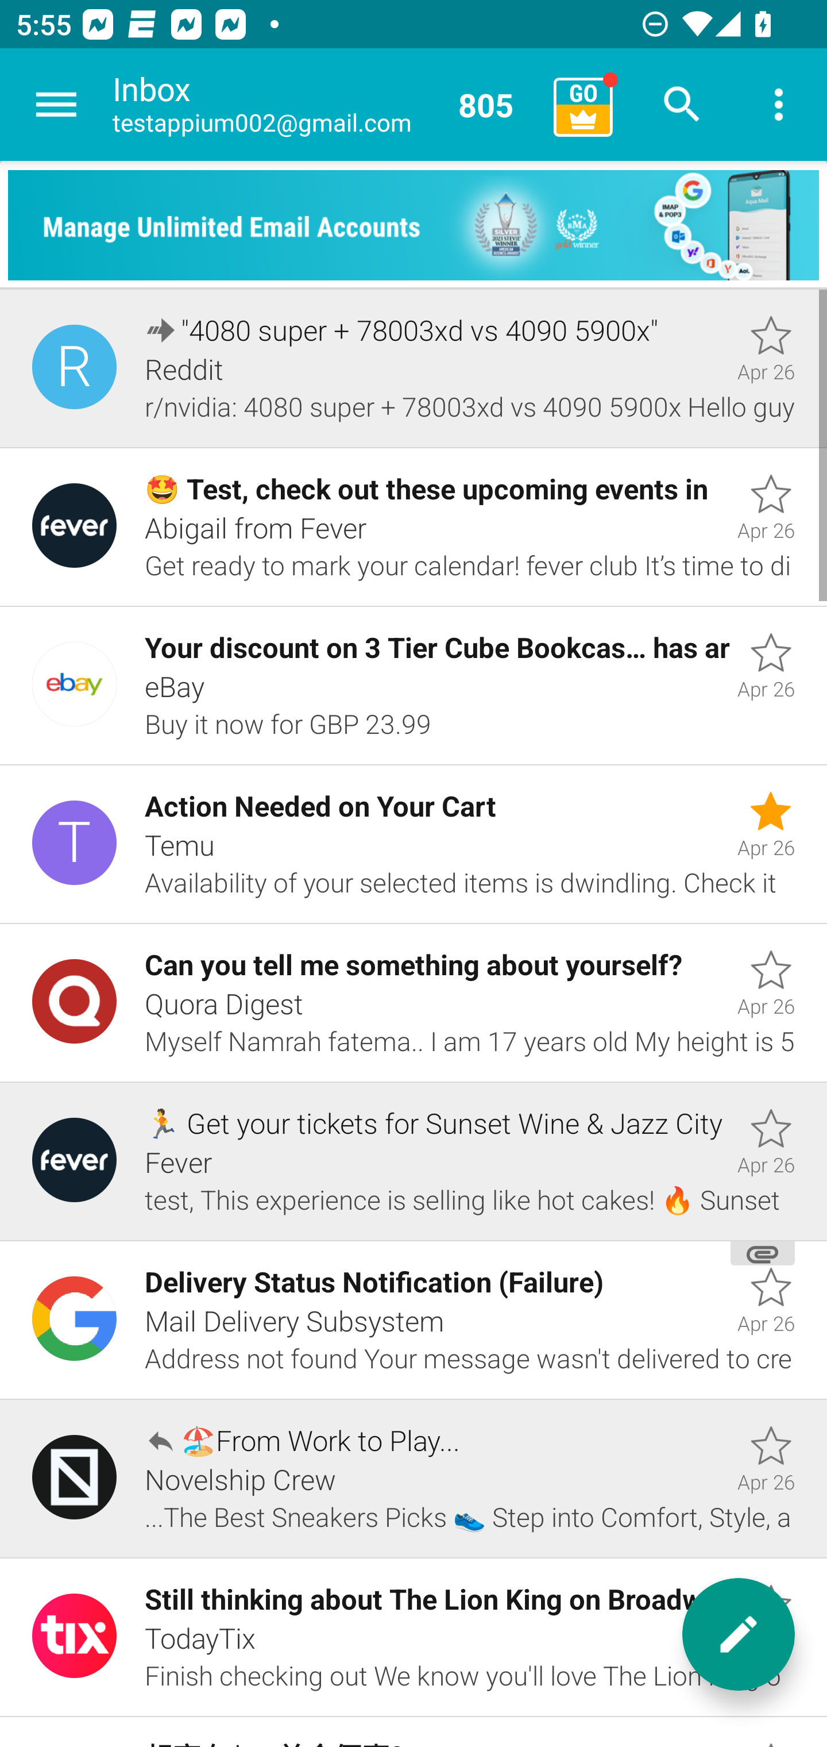 The height and width of the screenshot is (1747, 827). What do you see at coordinates (739, 1634) in the screenshot?
I see `New message` at bounding box center [739, 1634].